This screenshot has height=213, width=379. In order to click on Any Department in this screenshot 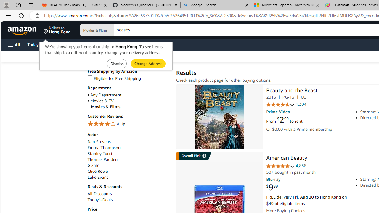, I will do `click(104, 95)`.